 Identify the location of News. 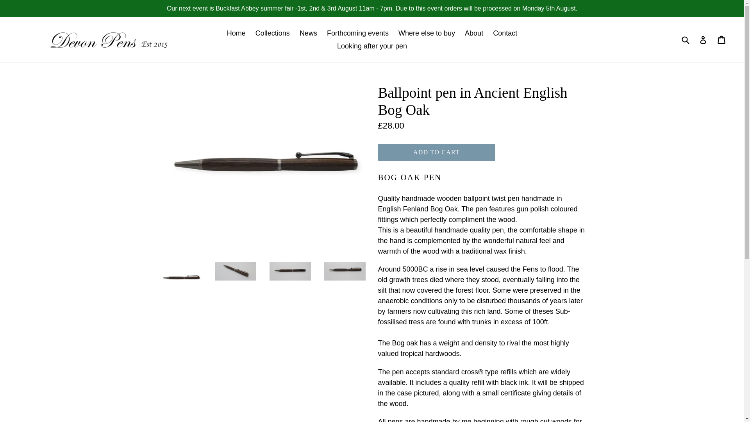
(308, 33).